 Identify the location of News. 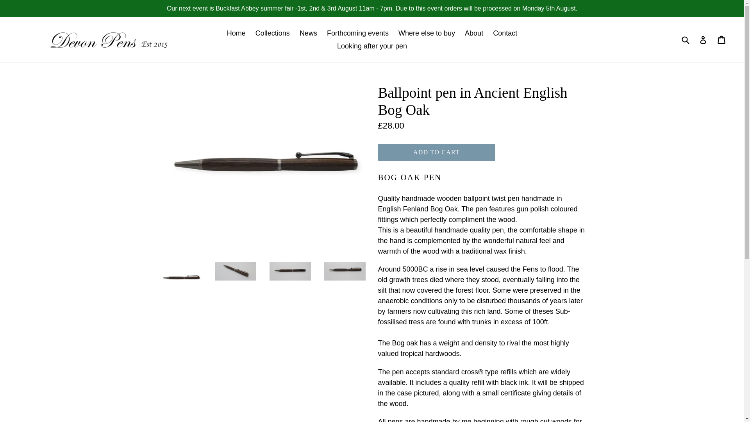
(308, 33).